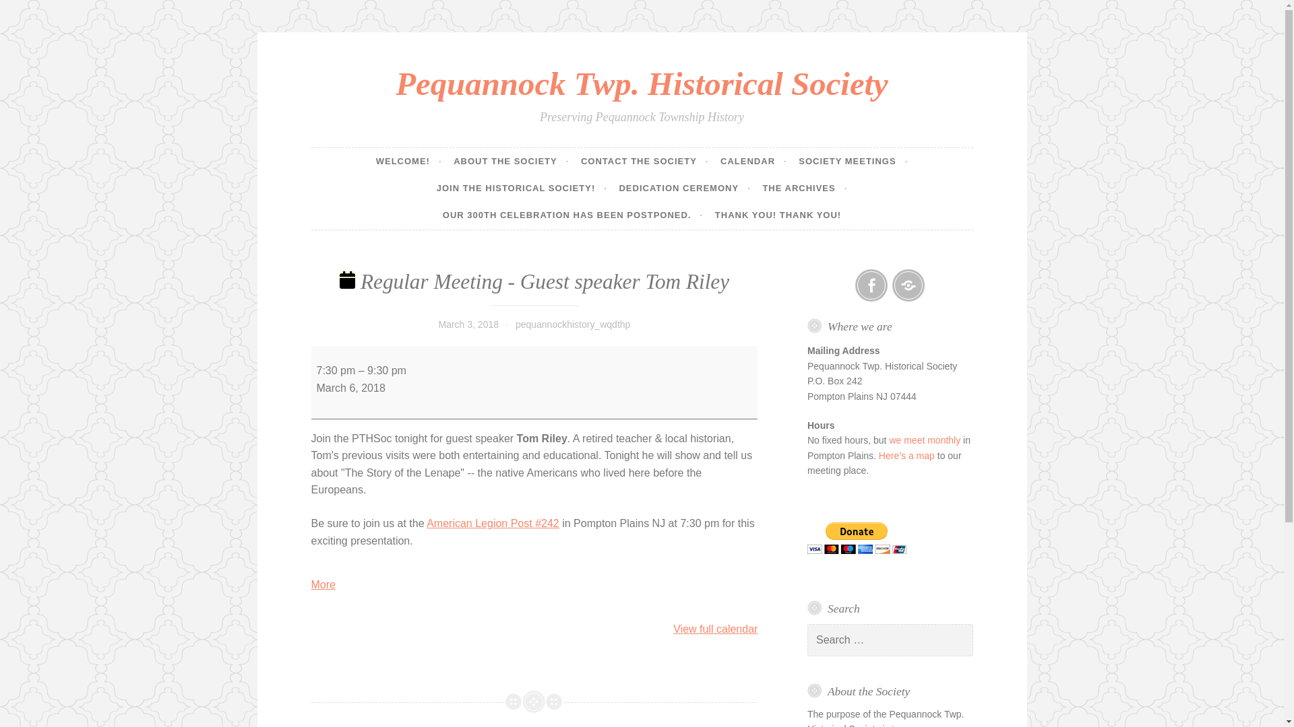 Image resolution: width=1294 pixels, height=727 pixels. What do you see at coordinates (778, 216) in the screenshot?
I see `THANK YOU! THANK YOU!` at bounding box center [778, 216].